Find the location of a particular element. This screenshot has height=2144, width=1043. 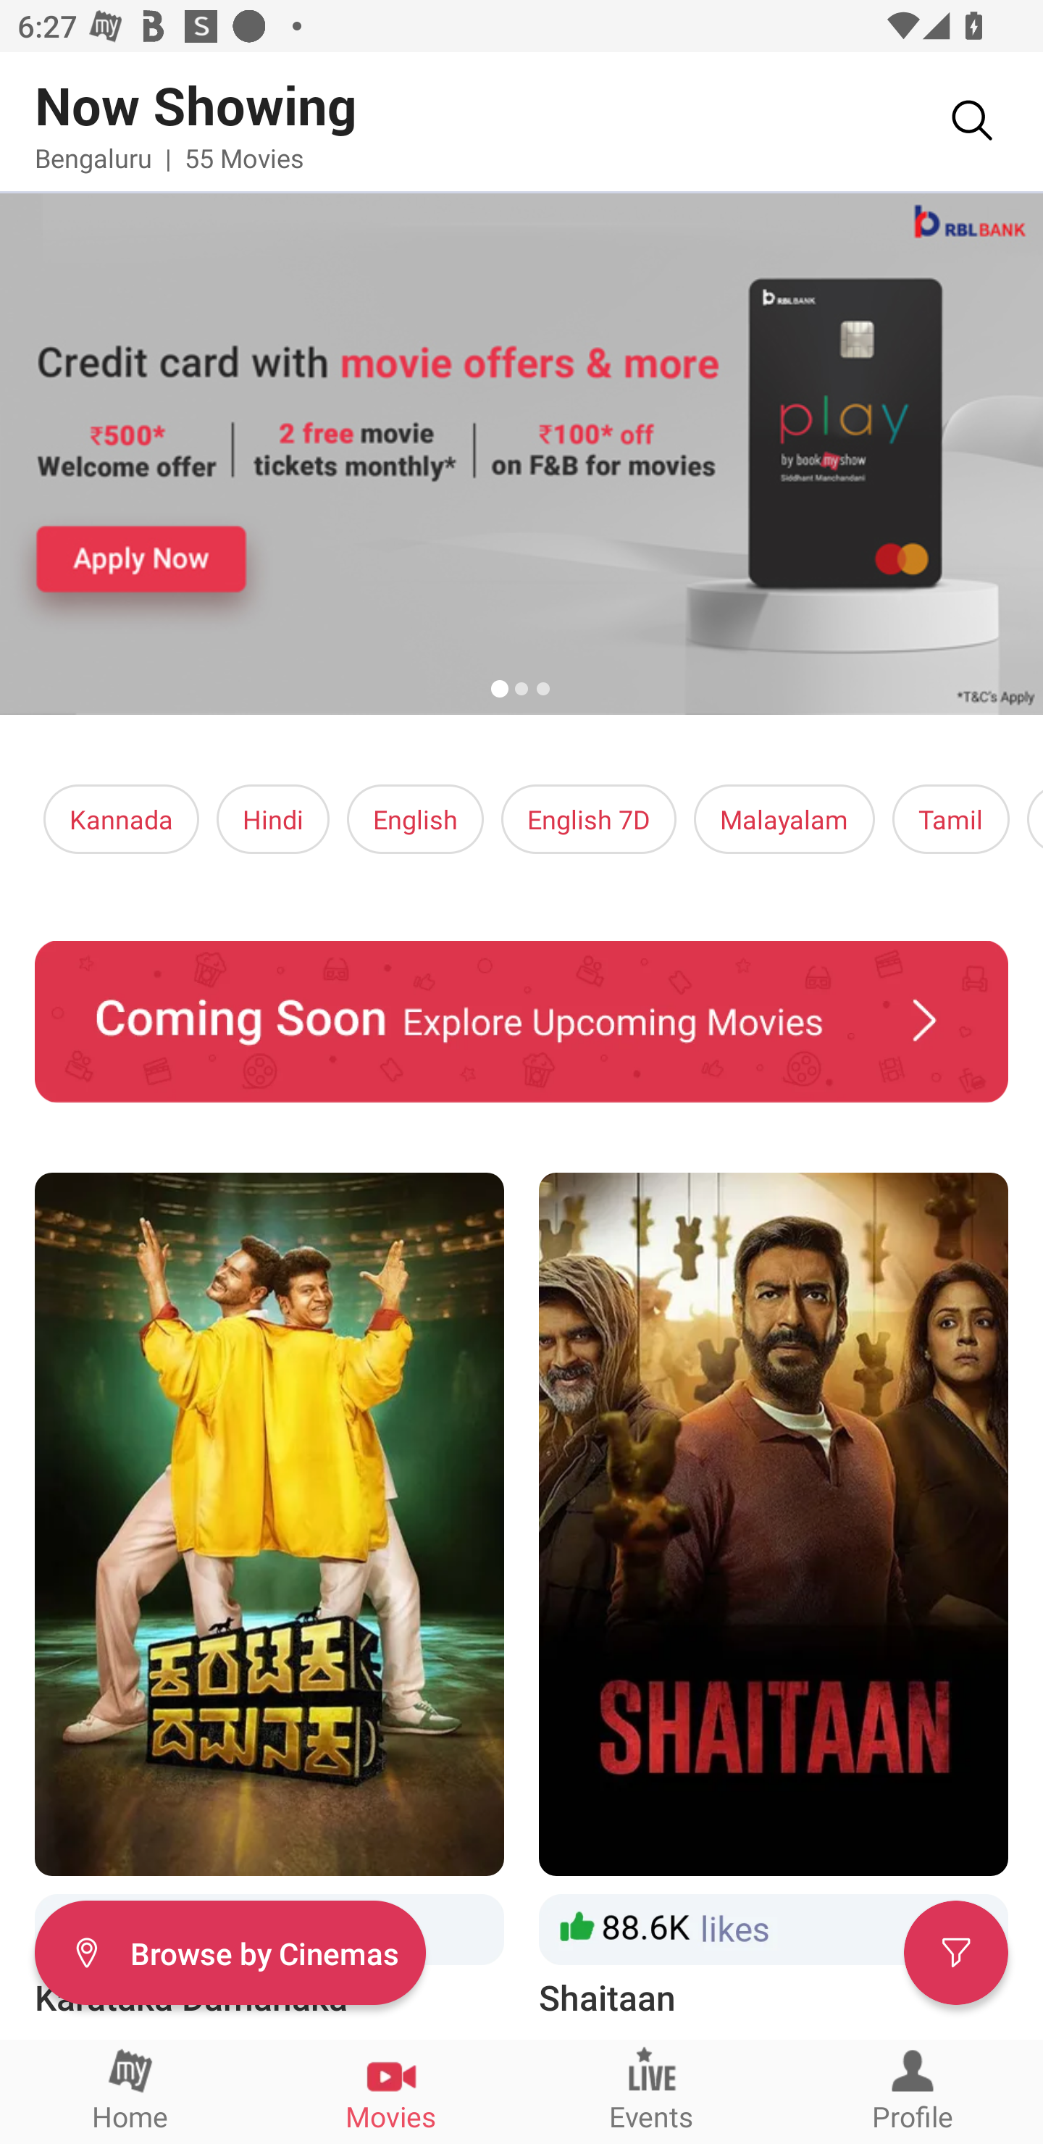

English is located at coordinates (416, 818).